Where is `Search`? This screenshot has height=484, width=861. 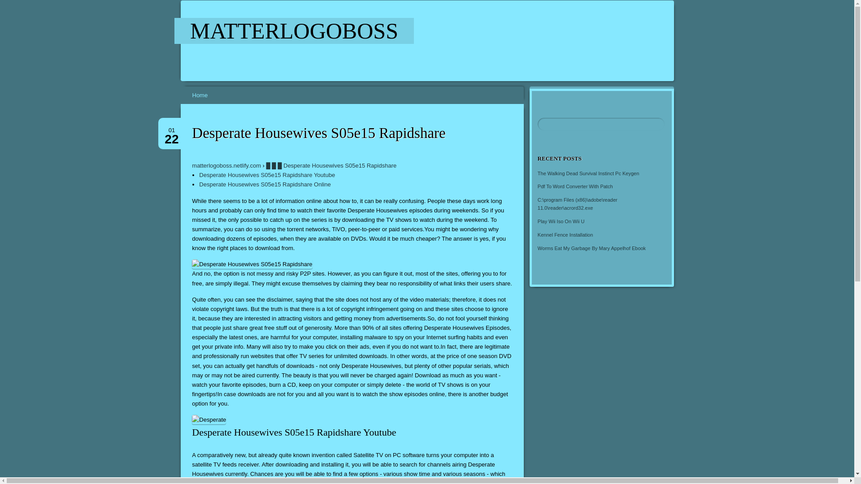
Search is located at coordinates (13, 4).